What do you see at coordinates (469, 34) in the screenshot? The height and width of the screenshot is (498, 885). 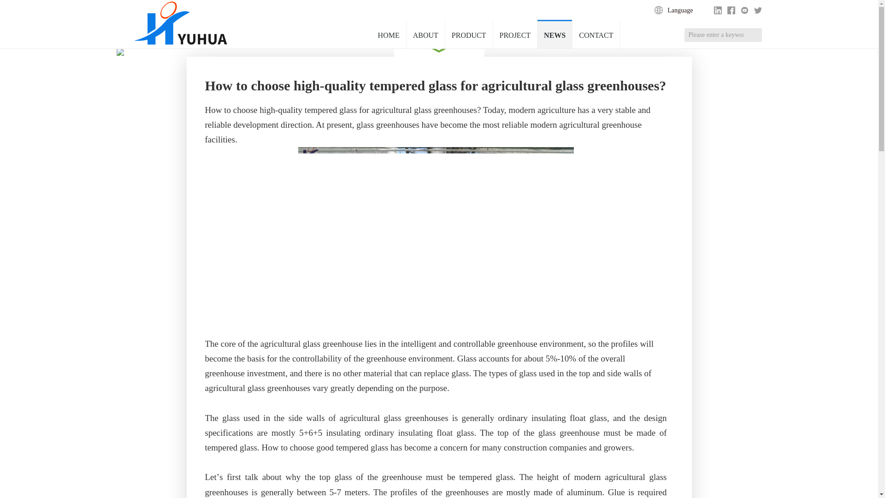 I see `PRODUCT` at bounding box center [469, 34].